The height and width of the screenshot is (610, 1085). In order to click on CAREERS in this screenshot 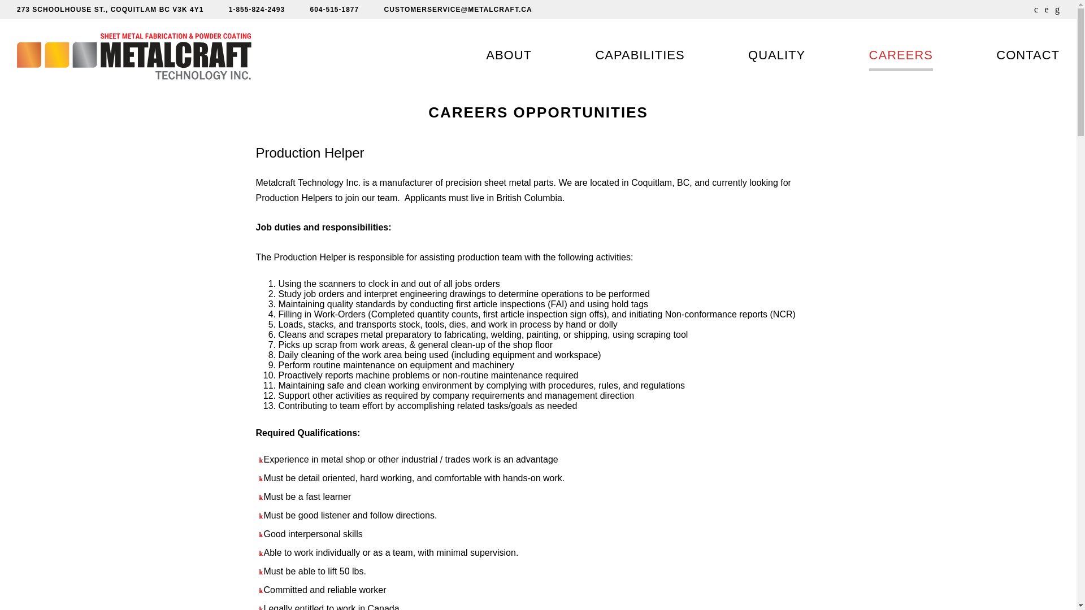, I will do `click(901, 56)`.